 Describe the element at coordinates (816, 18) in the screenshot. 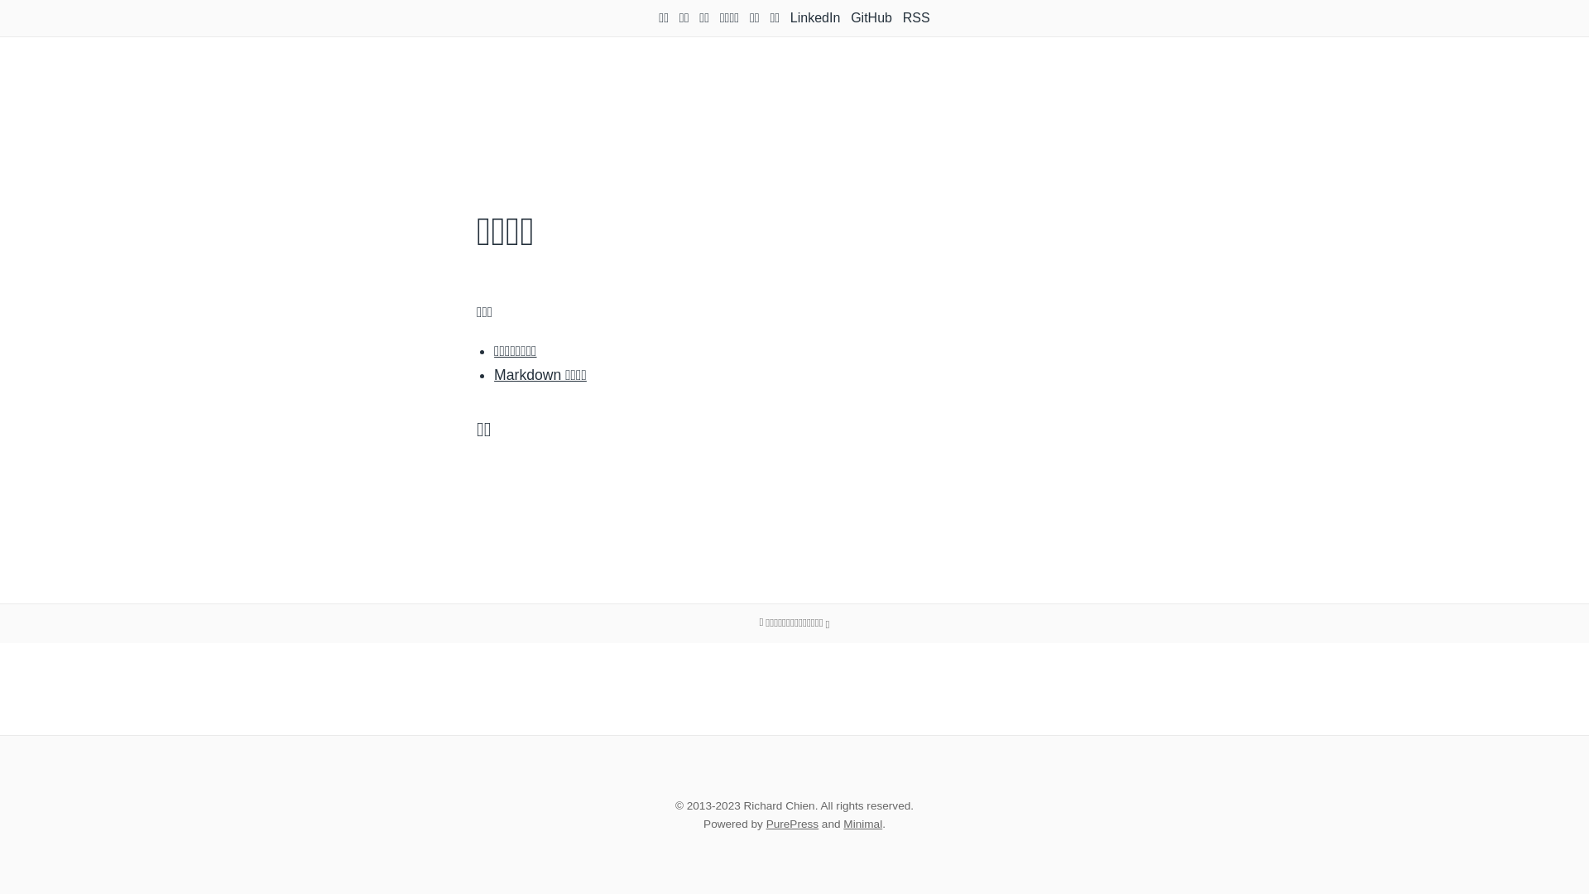

I see `LinkedIn` at that location.